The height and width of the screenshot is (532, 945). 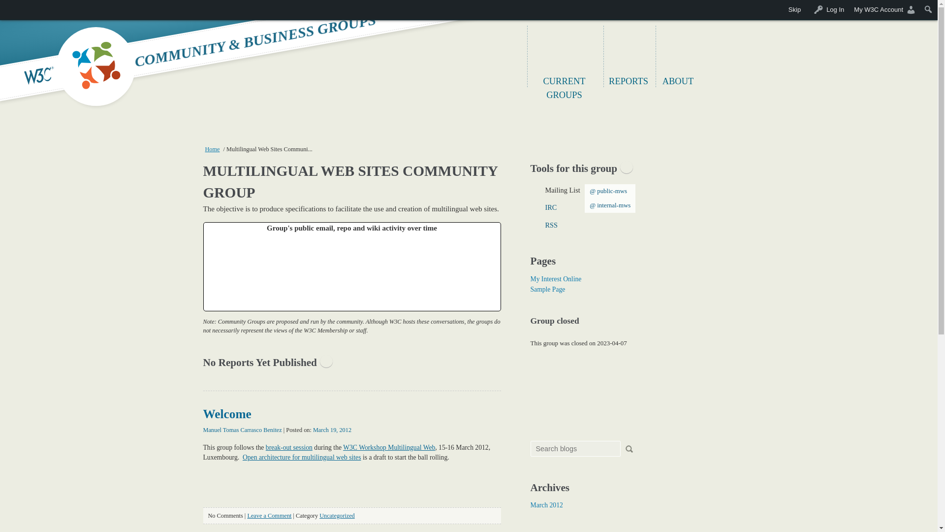 What do you see at coordinates (884, 10) in the screenshot?
I see `My W3C Account` at bounding box center [884, 10].